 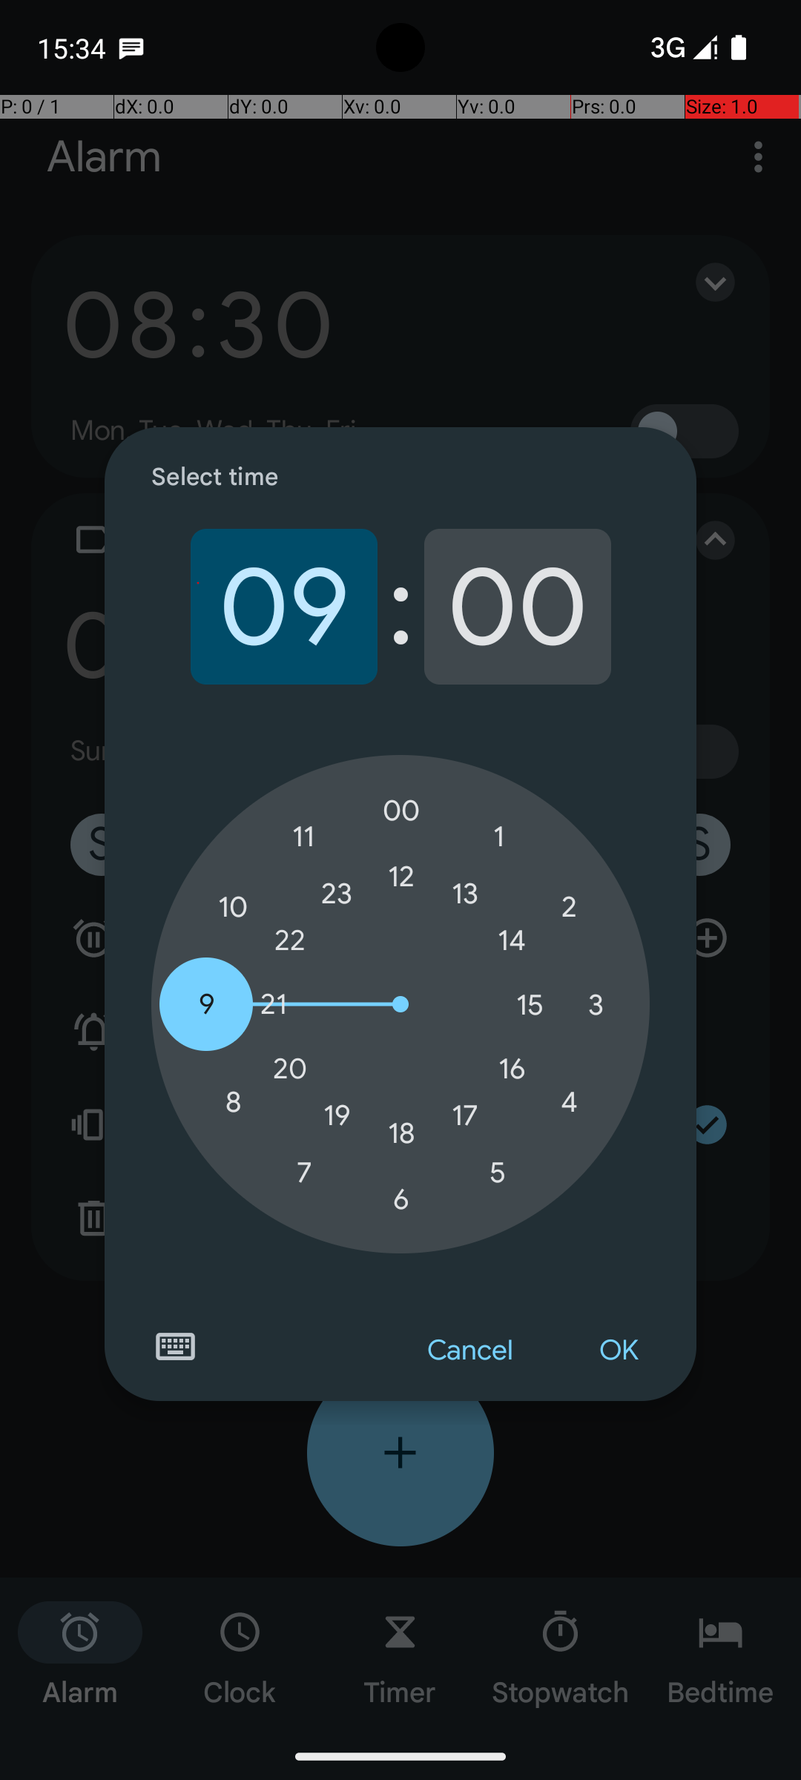 I want to click on 22, so click(x=290, y=940).